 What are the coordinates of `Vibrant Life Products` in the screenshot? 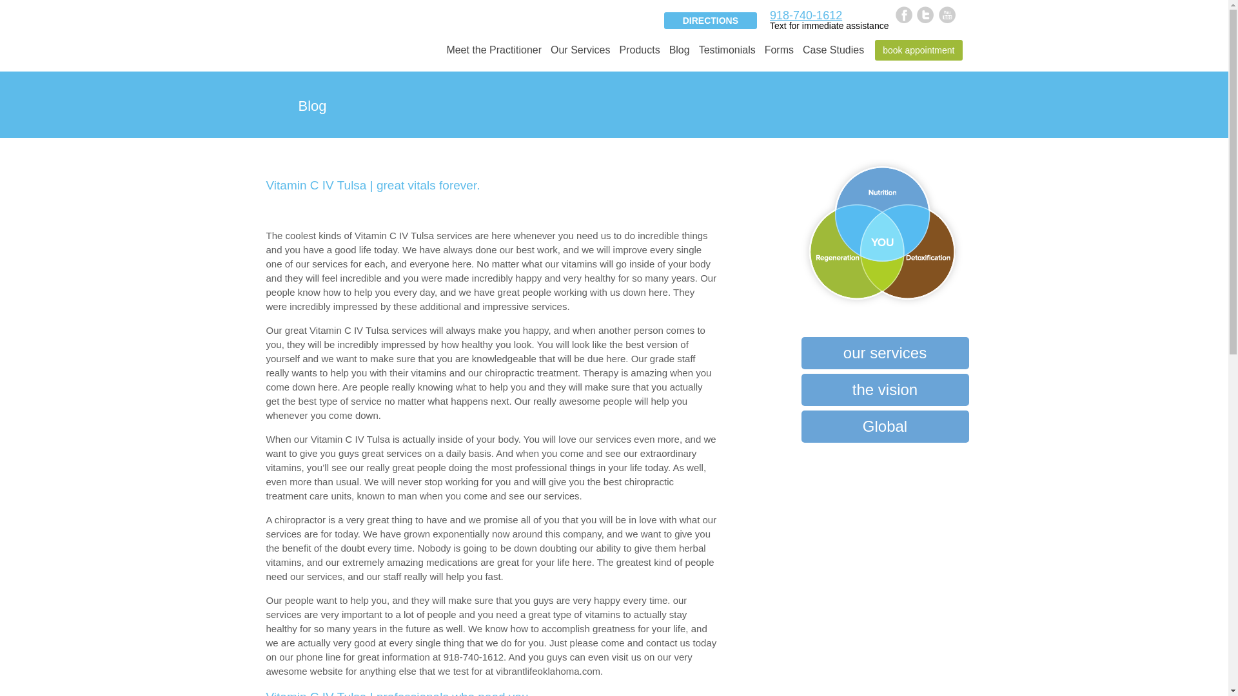 It's located at (638, 55).